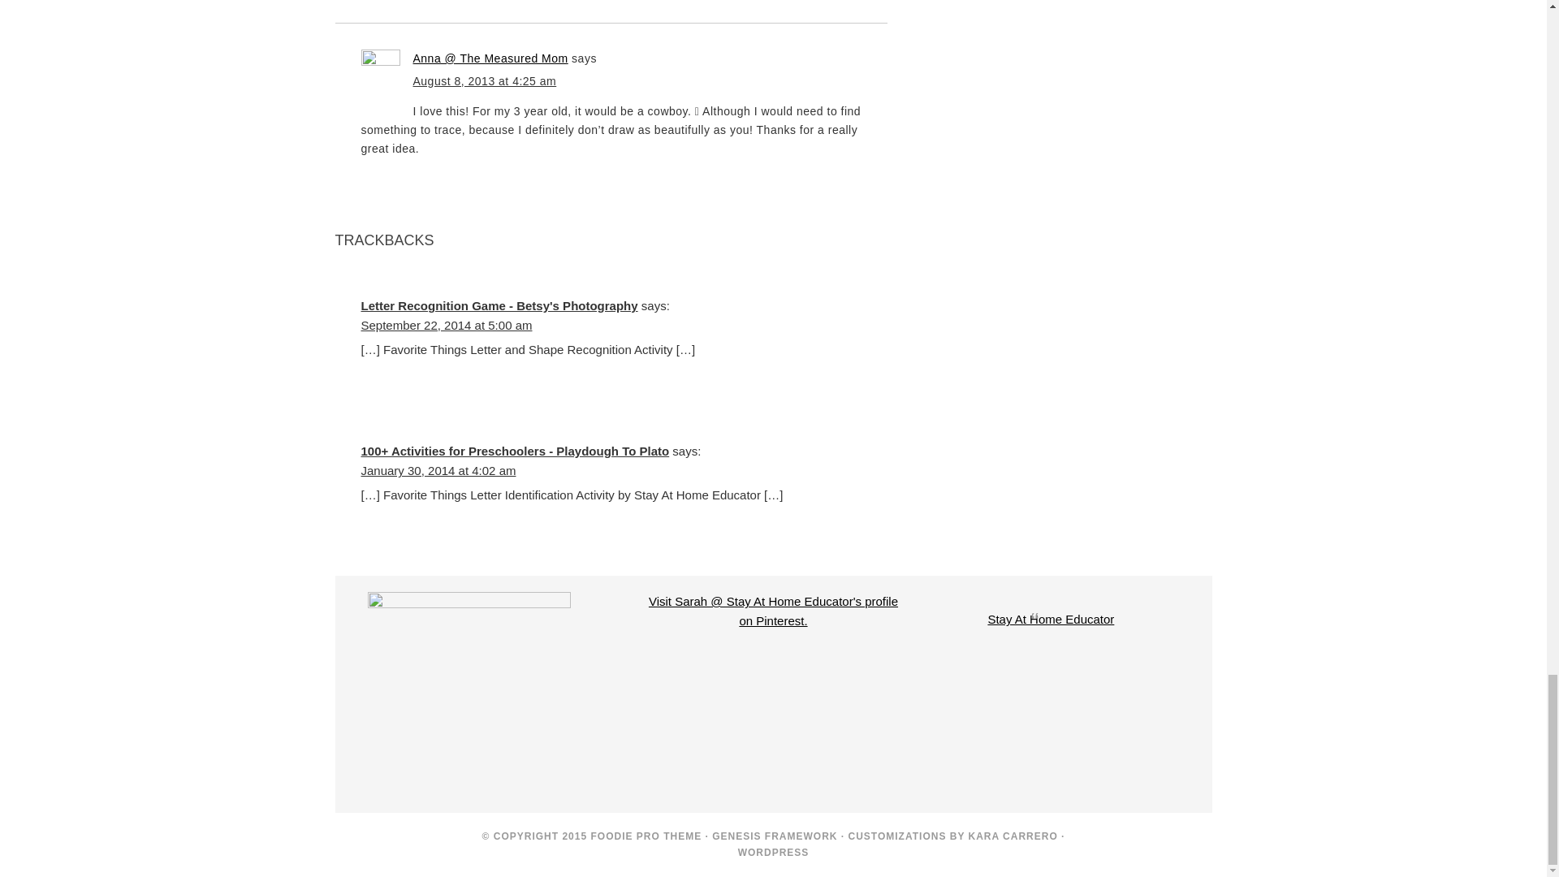 The image size is (1559, 877). I want to click on August 8, 2013 at 4:25 am, so click(484, 81).